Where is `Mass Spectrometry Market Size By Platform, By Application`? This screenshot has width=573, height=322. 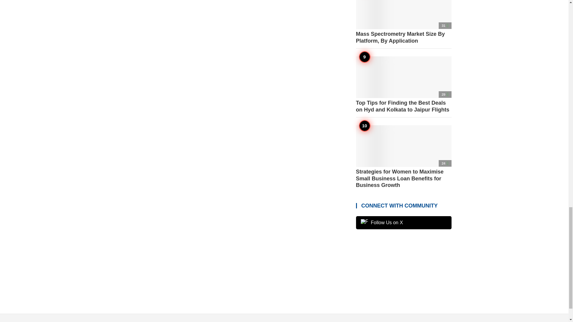
Mass Spectrometry Market Size By Platform, By Application is located at coordinates (403, 22).